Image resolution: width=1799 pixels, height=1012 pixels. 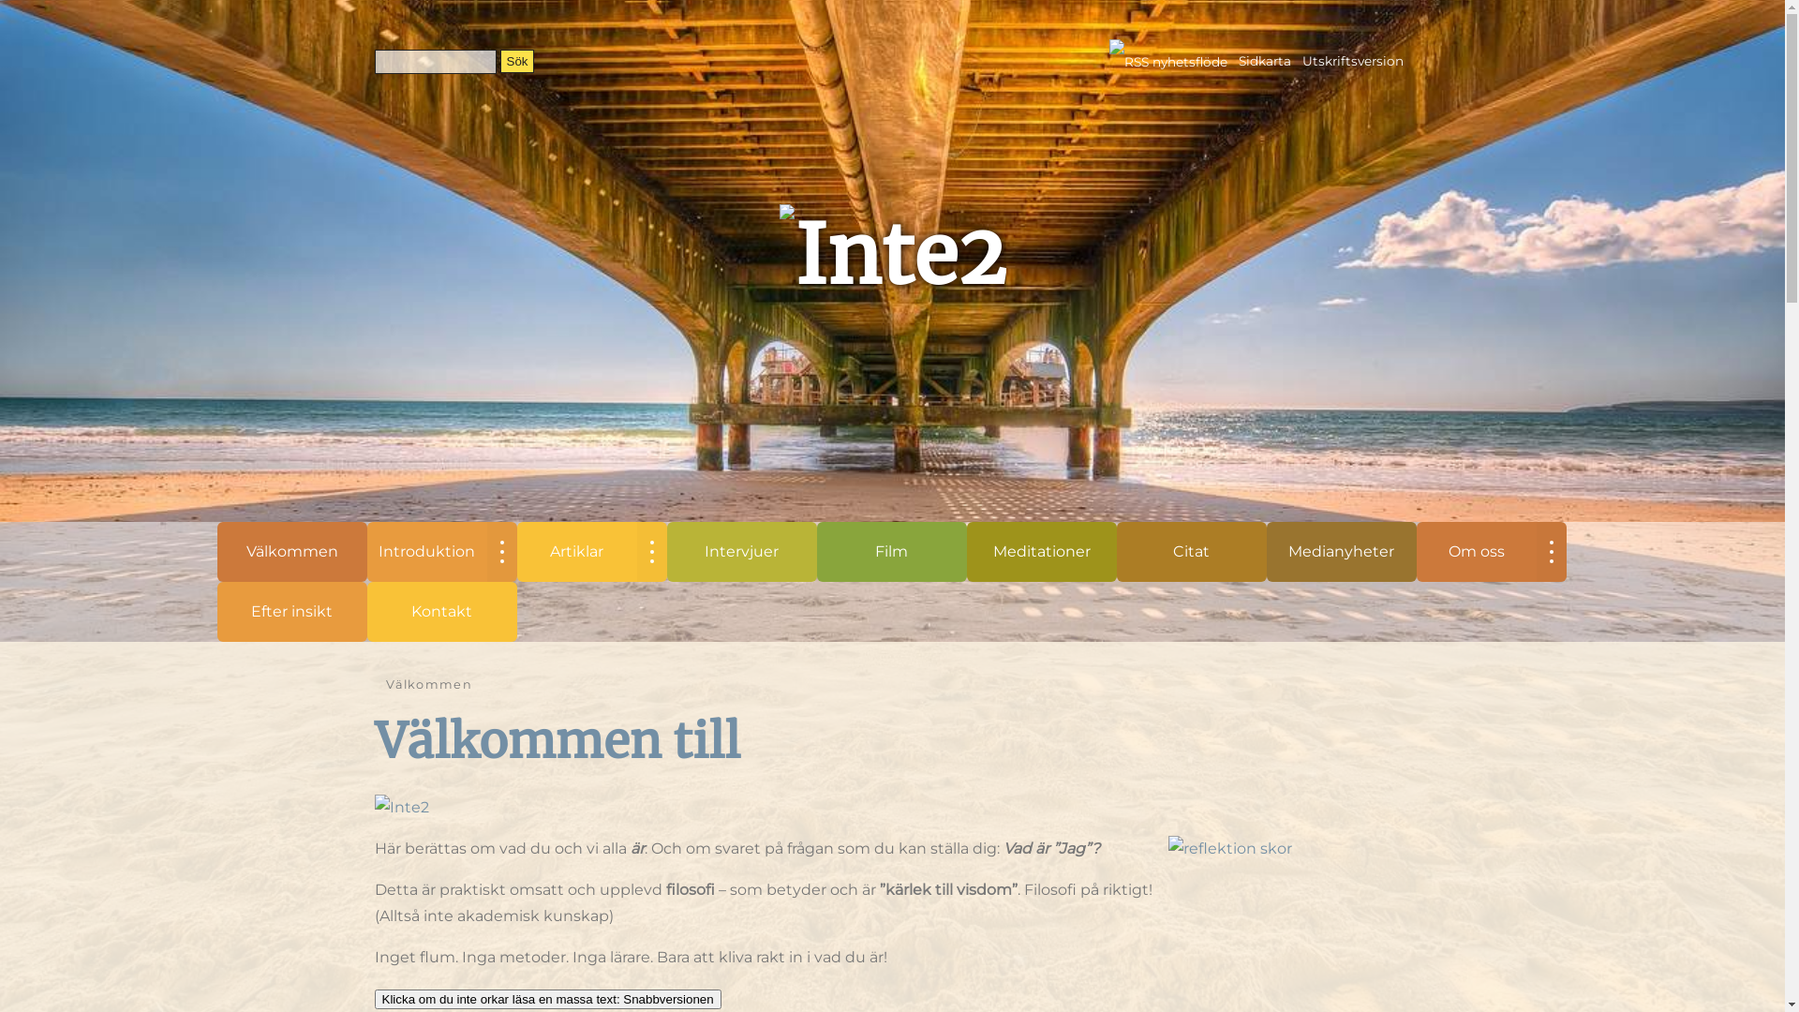 I want to click on Utskriftsversion, so click(x=1353, y=61).